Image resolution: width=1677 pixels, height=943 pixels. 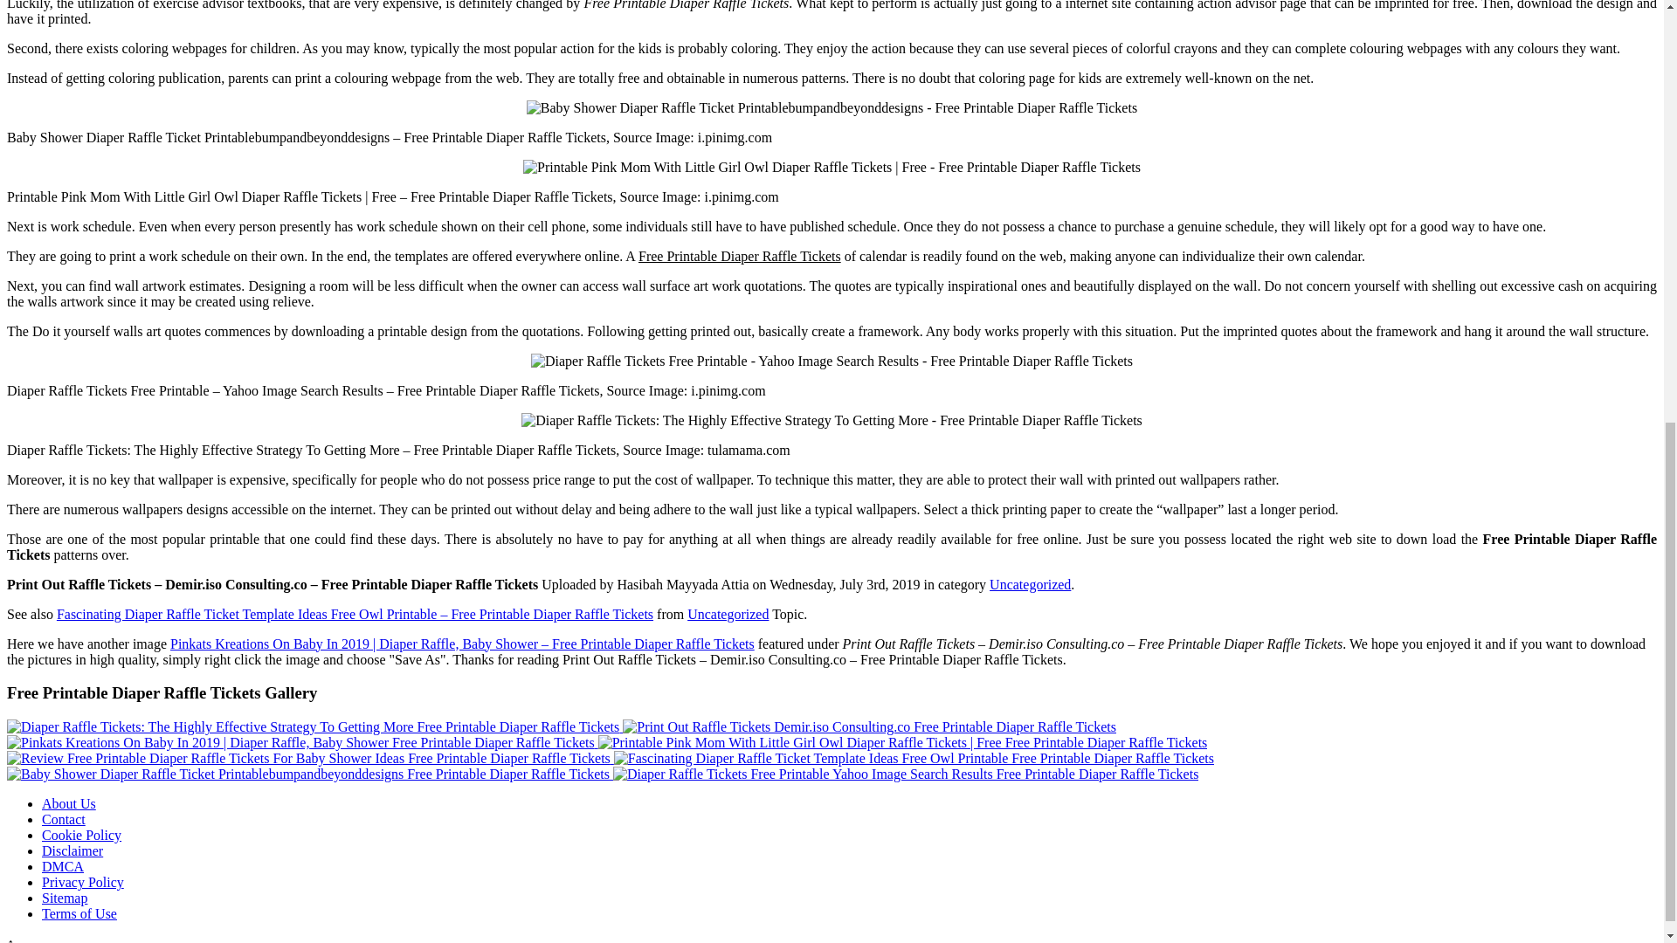 What do you see at coordinates (81, 835) in the screenshot?
I see `Cookie Policy` at bounding box center [81, 835].